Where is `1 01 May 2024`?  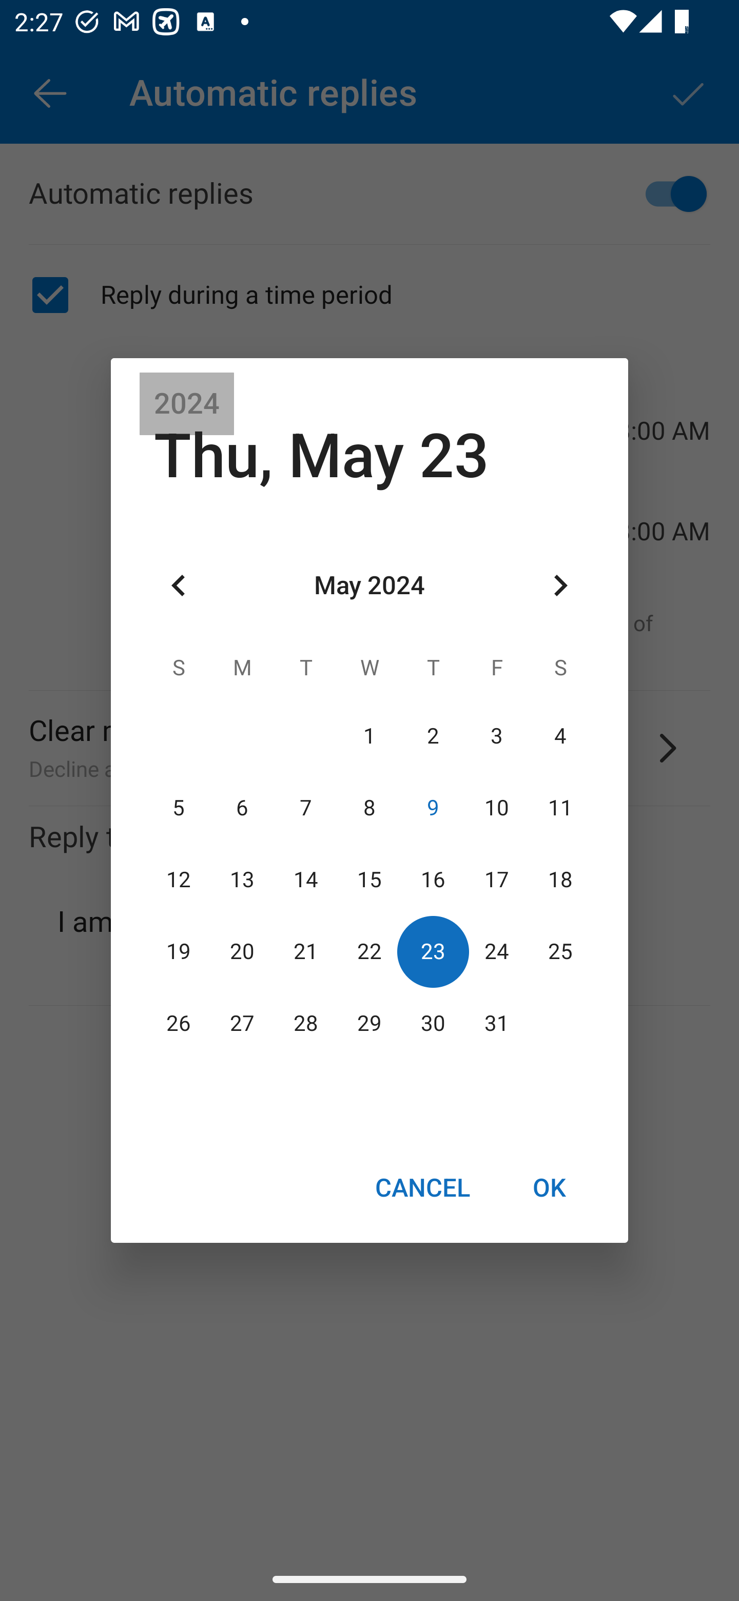
1 01 May 2024 is located at coordinates (369, 736).